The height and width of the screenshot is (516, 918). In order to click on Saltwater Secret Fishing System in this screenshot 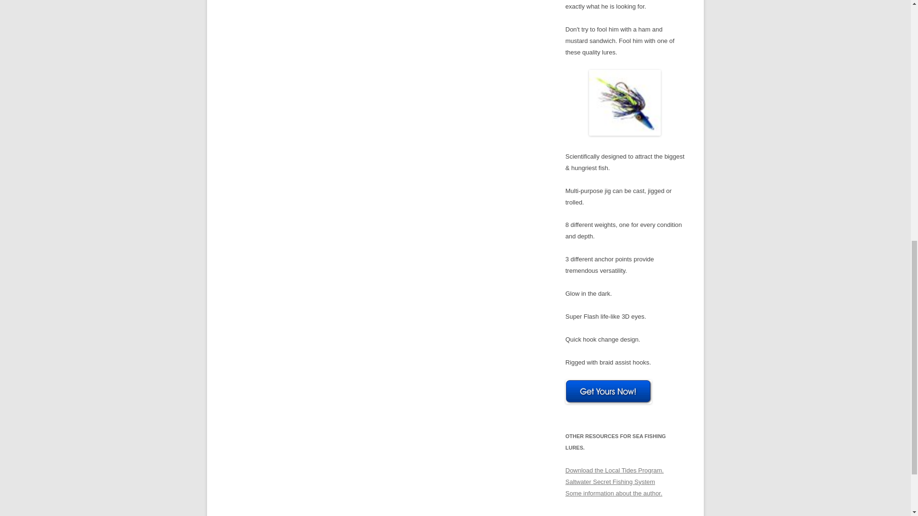, I will do `click(610, 482)`.